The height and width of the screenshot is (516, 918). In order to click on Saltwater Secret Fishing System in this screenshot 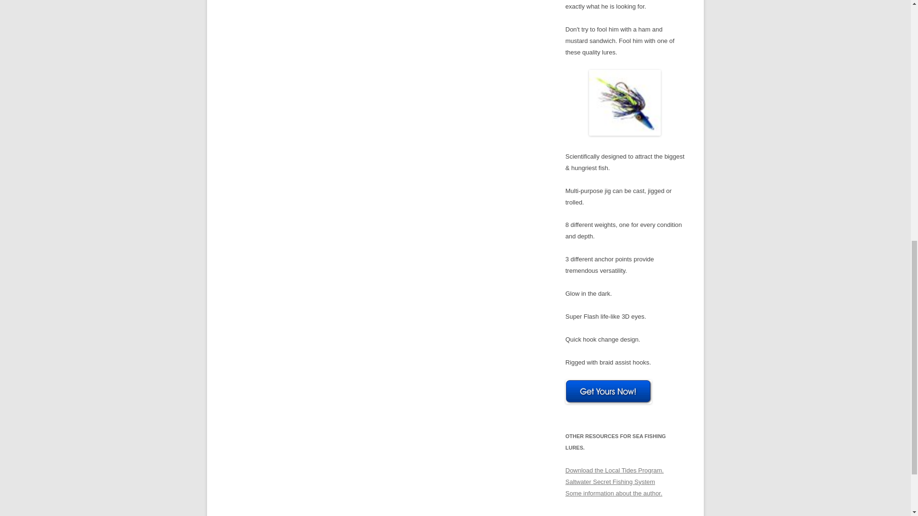, I will do `click(610, 482)`.